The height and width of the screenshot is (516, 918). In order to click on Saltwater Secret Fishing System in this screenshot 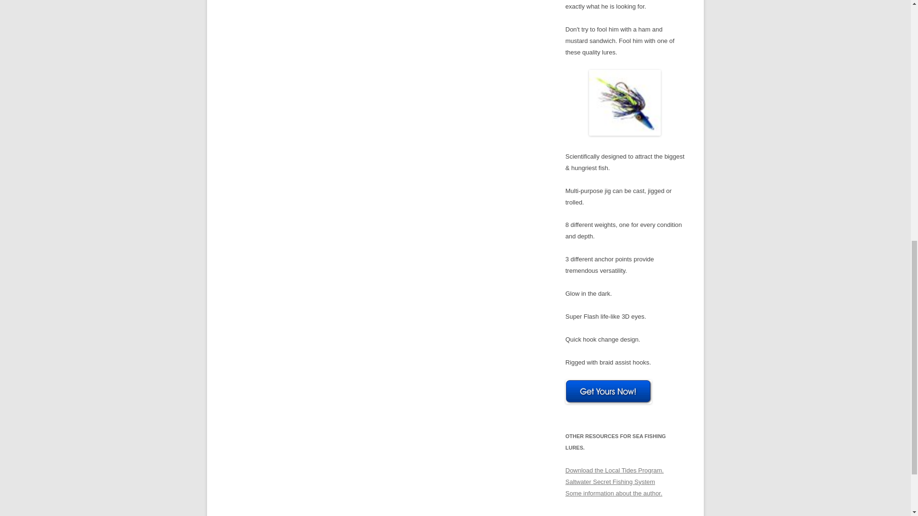, I will do `click(610, 482)`.